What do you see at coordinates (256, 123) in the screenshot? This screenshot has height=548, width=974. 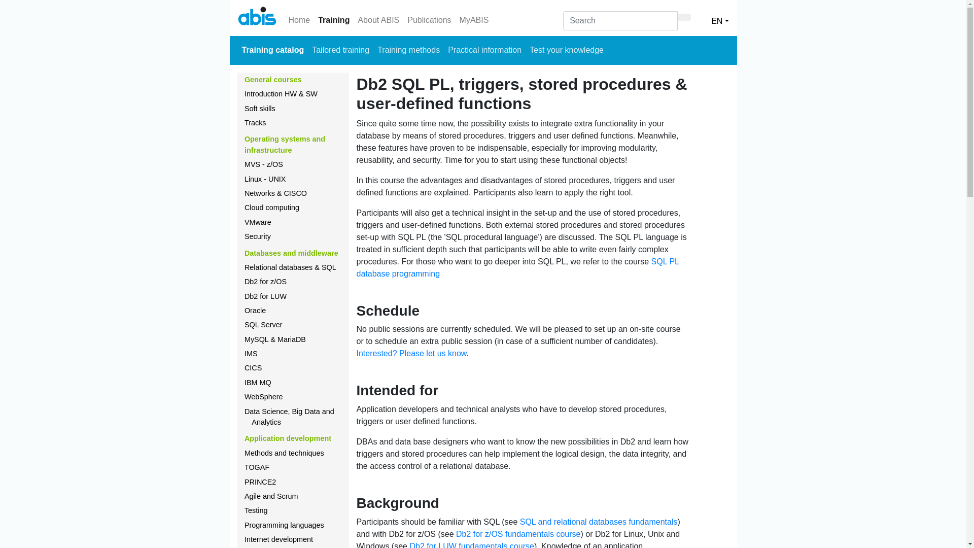 I see `Tracks` at bounding box center [256, 123].